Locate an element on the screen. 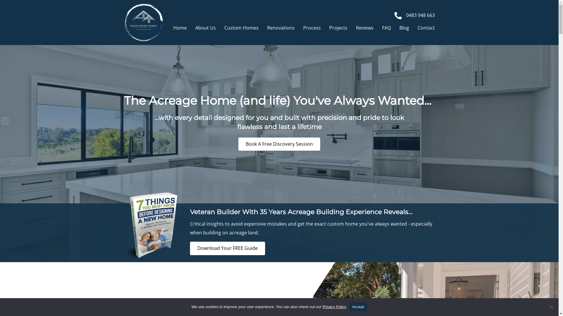 The image size is (563, 316). FAQ is located at coordinates (386, 28).